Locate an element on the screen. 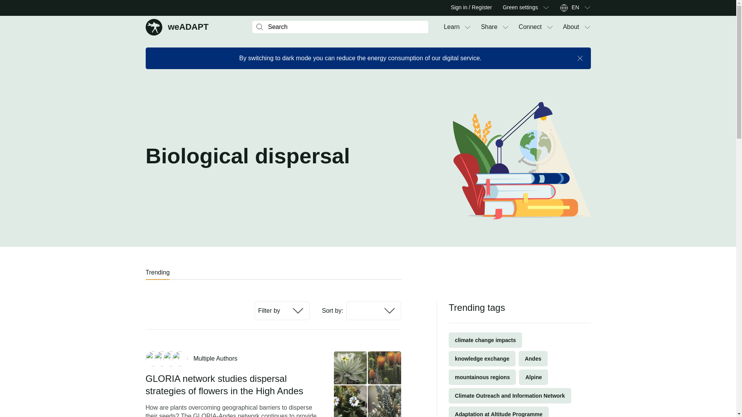 This screenshot has height=417, width=742. Translate Submenu is located at coordinates (587, 8).